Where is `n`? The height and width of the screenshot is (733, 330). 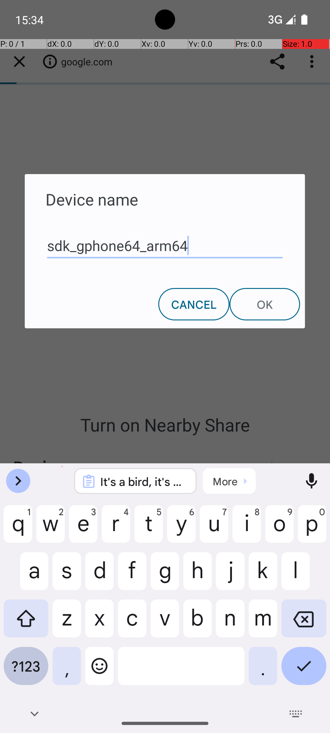 n is located at coordinates (230, 623).